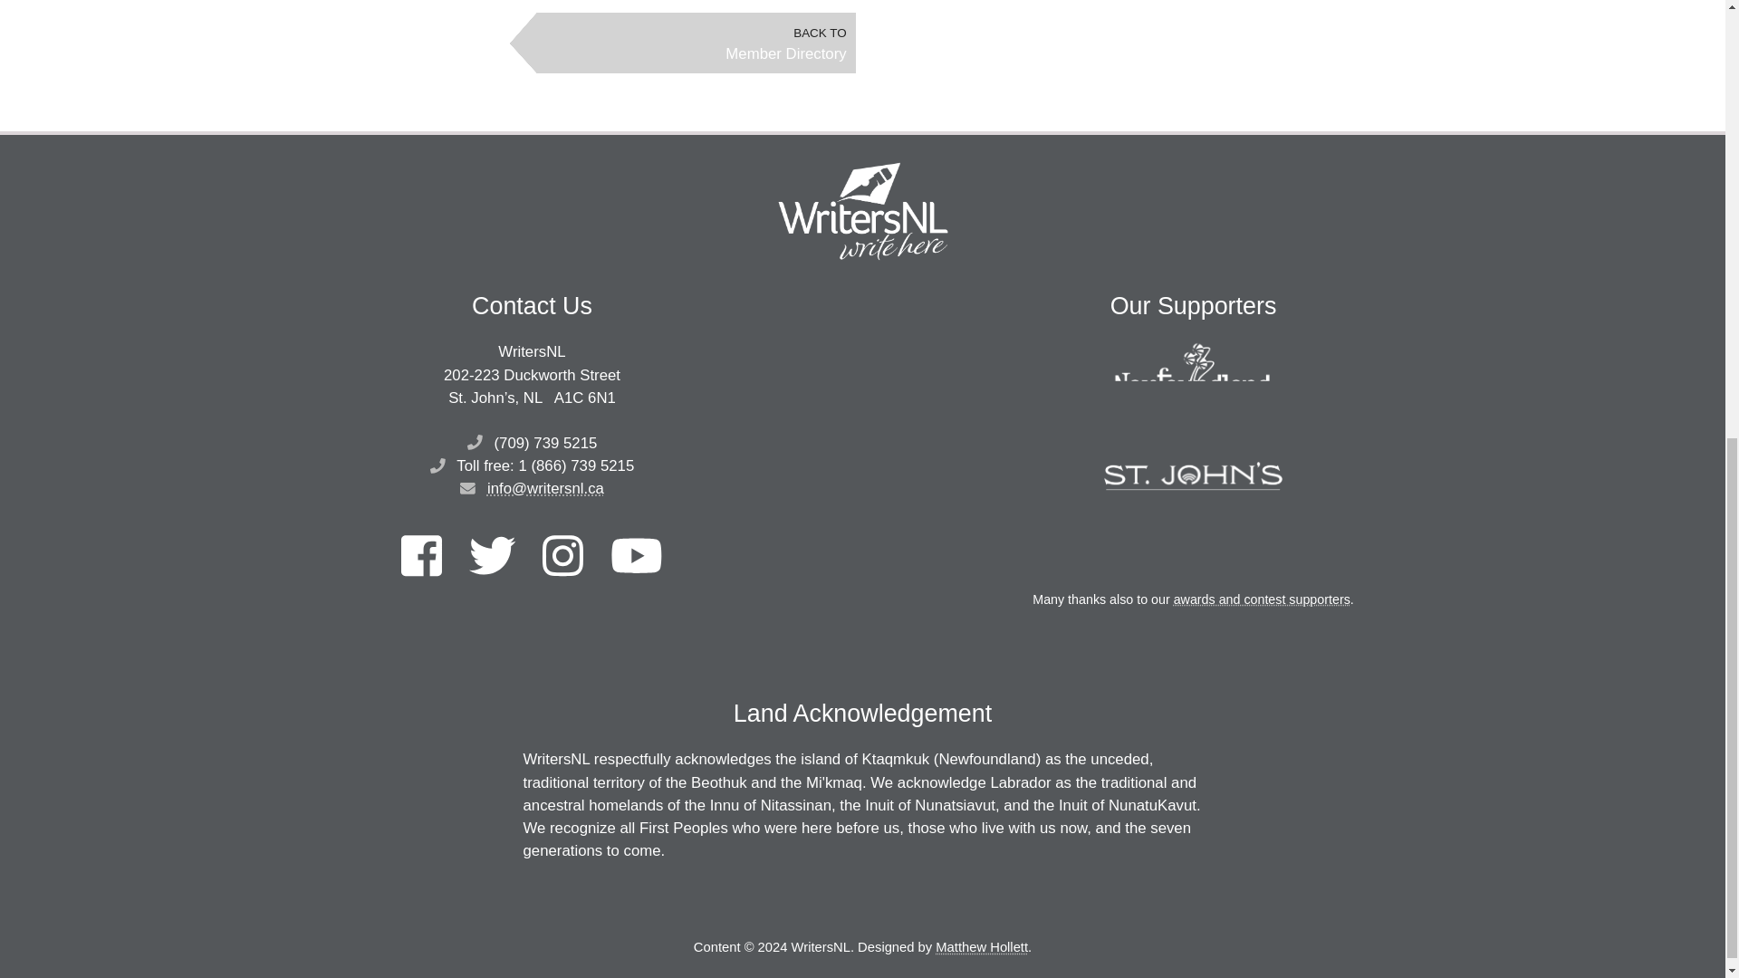 Image resolution: width=1739 pixels, height=978 pixels. Describe the element at coordinates (636, 556) in the screenshot. I see `WritersNL on YouTube` at that location.